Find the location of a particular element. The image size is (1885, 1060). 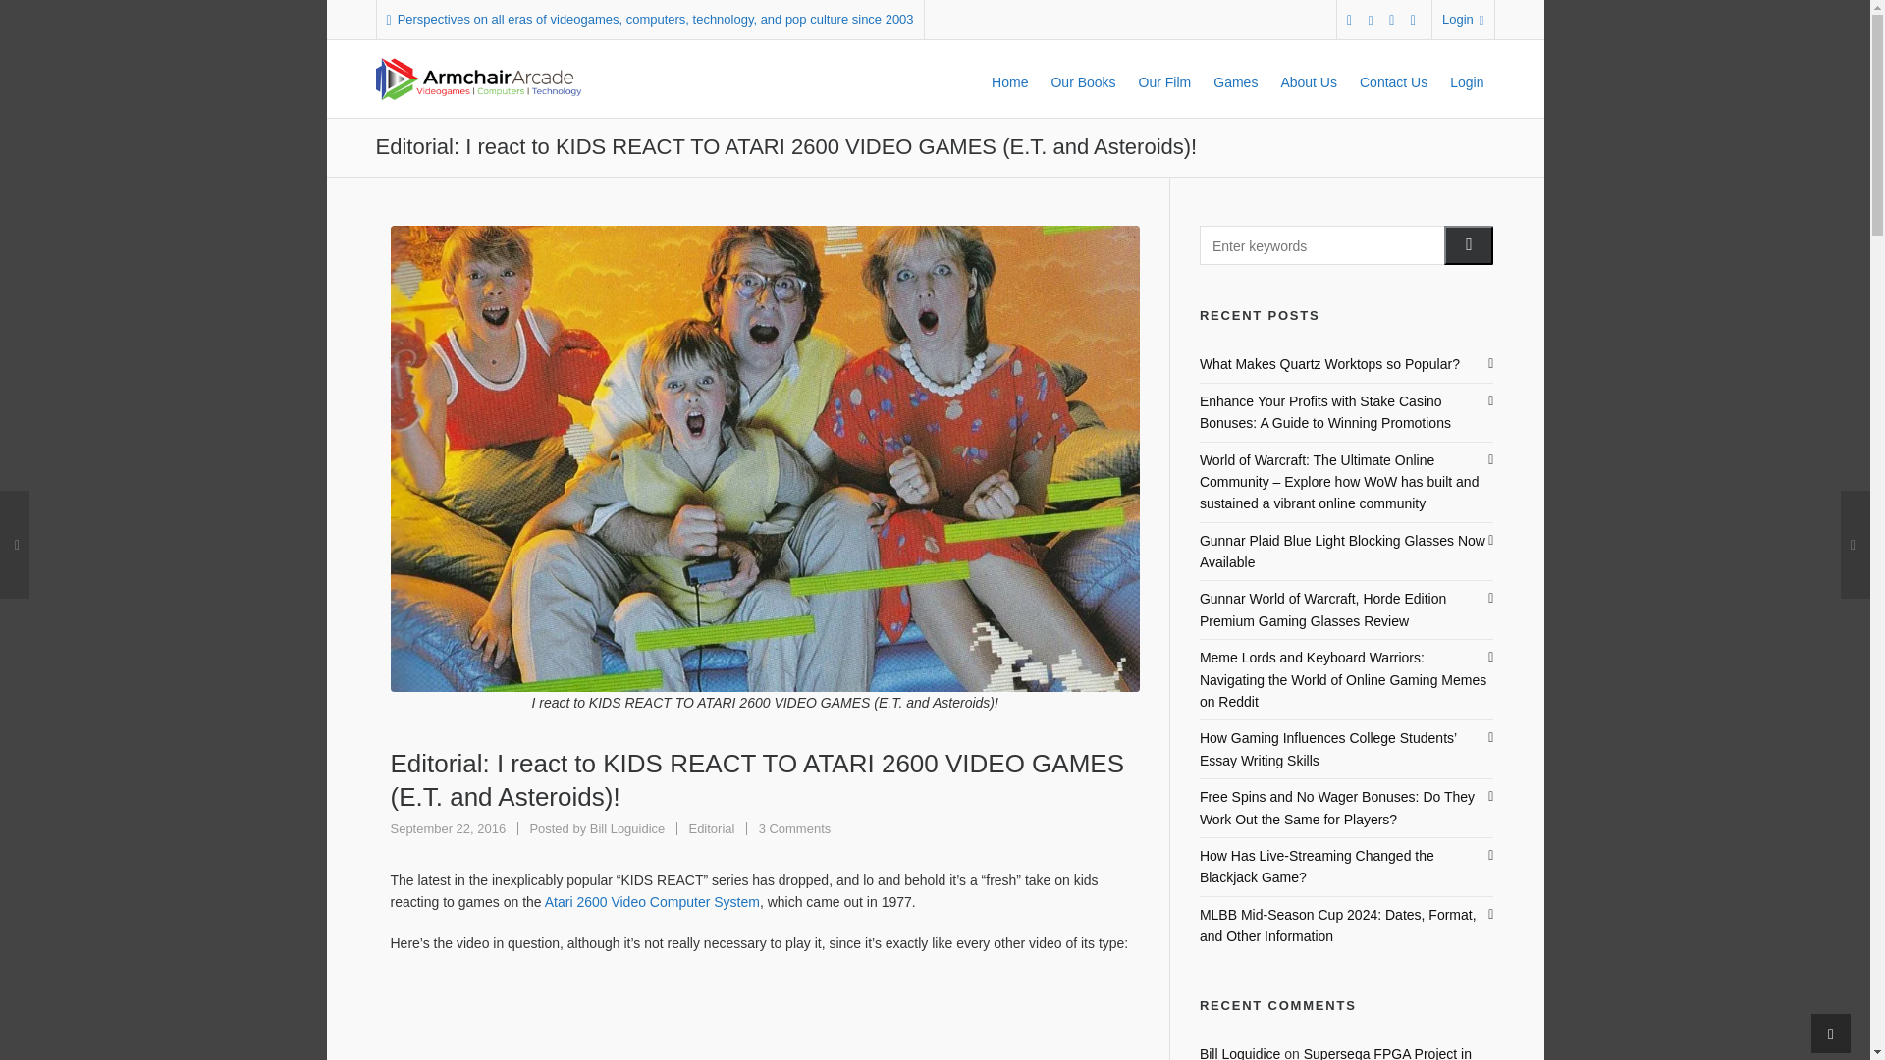

Atari 2600 Video Computer System is located at coordinates (652, 901).